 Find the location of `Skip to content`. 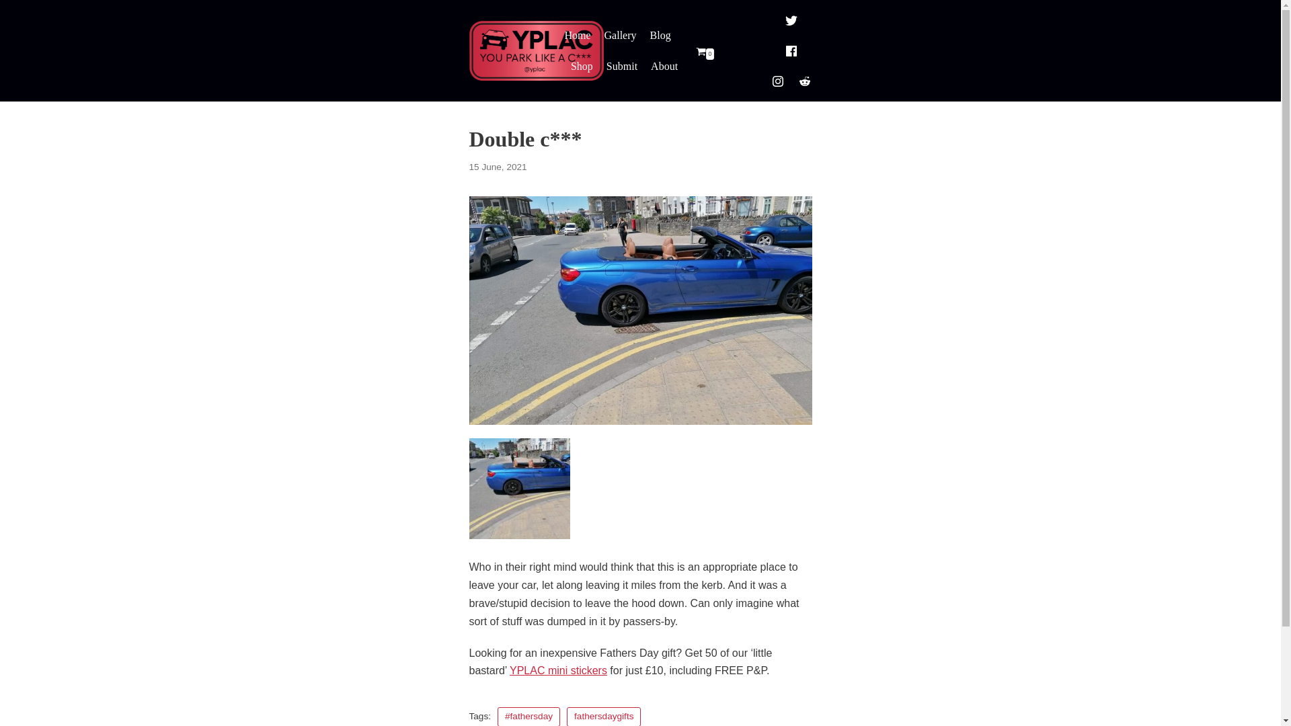

Skip to content is located at coordinates (13, 28).